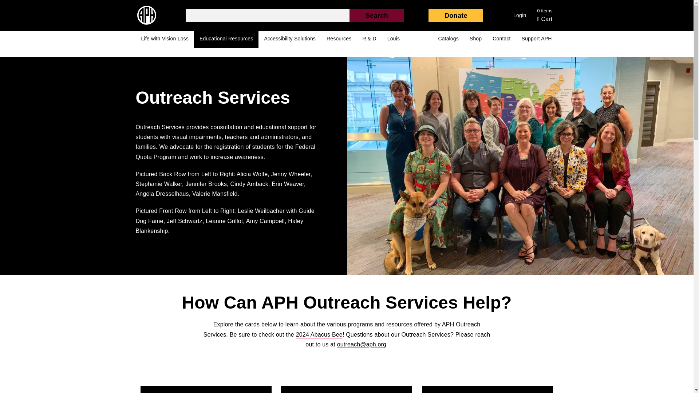 This screenshot has height=393, width=699. I want to click on Search, so click(376, 15).